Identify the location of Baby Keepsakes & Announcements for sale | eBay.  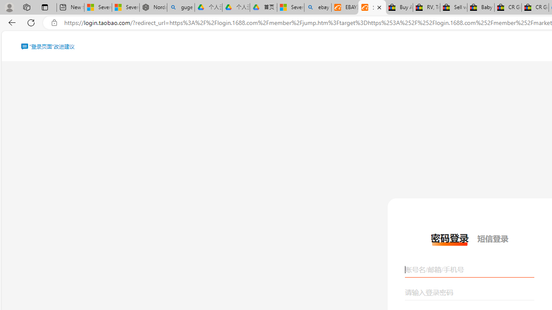
(480, 8).